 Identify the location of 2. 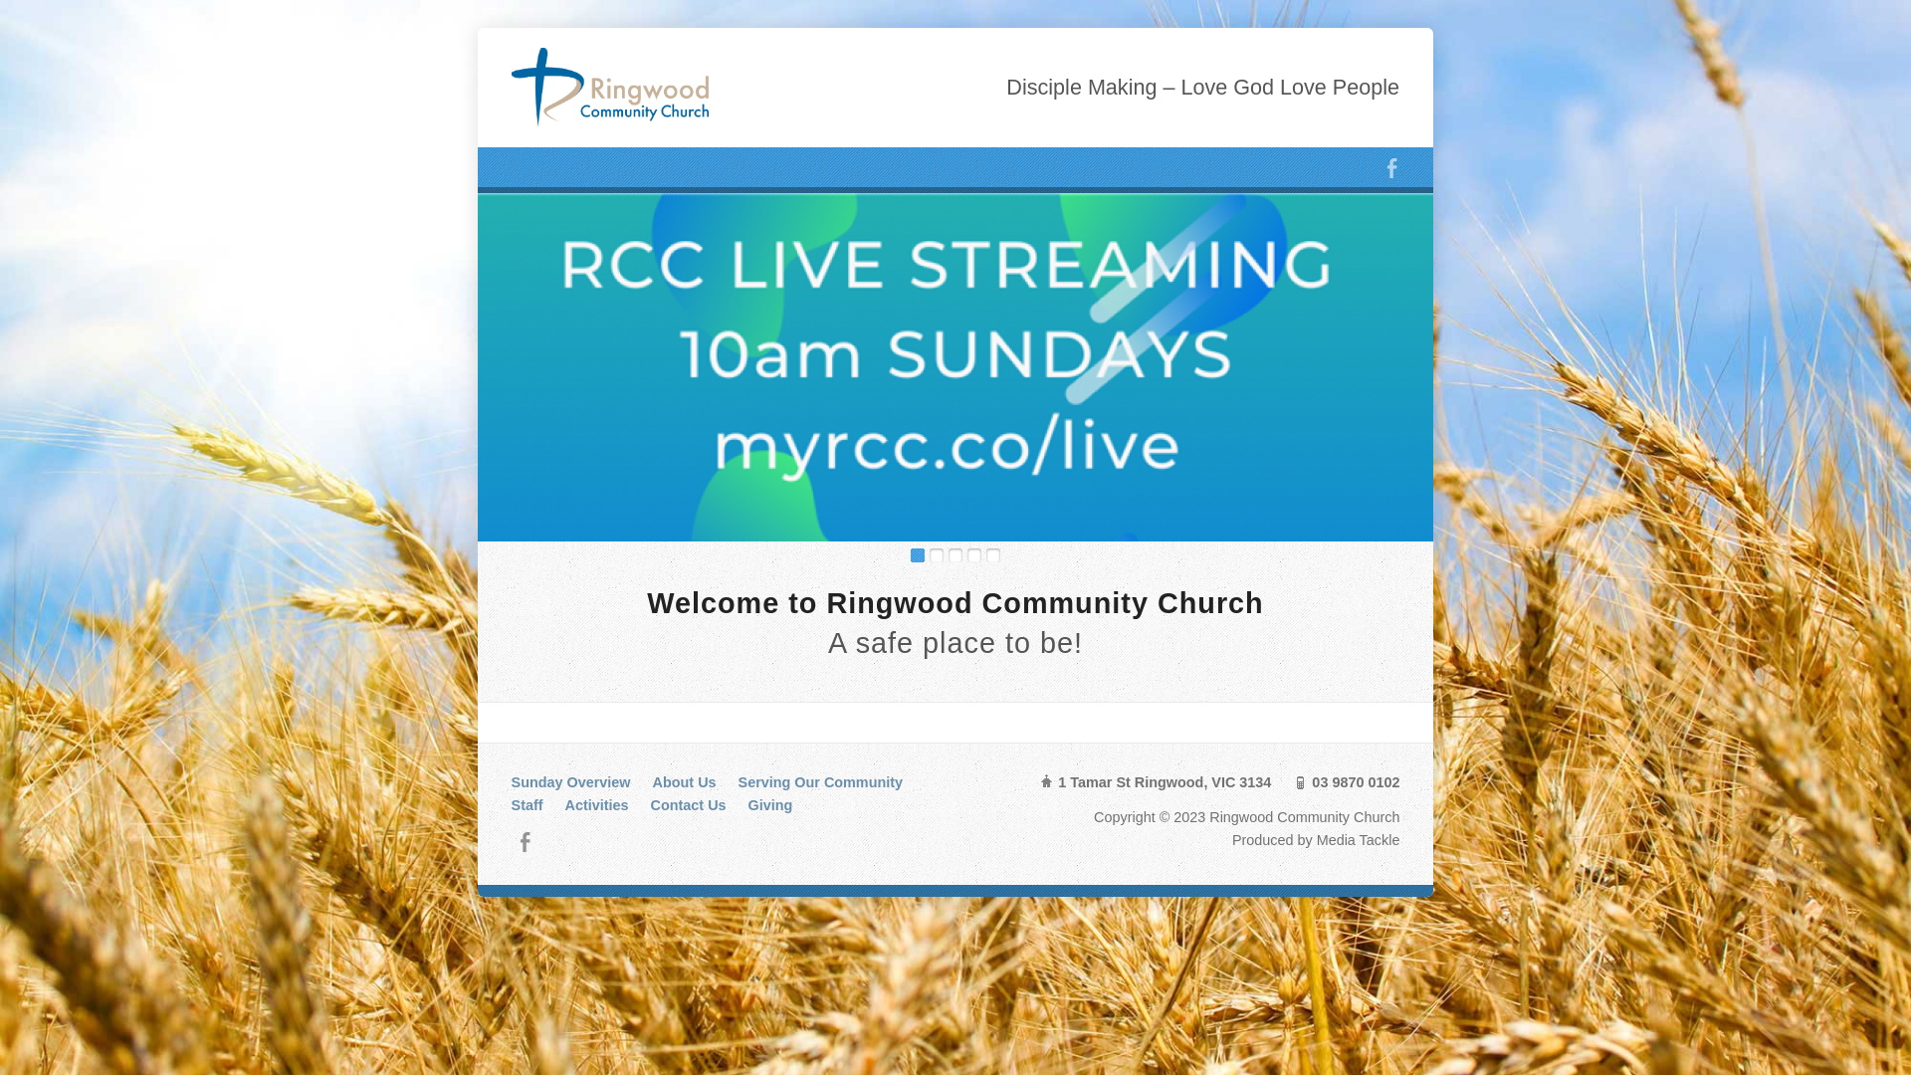
(937, 555).